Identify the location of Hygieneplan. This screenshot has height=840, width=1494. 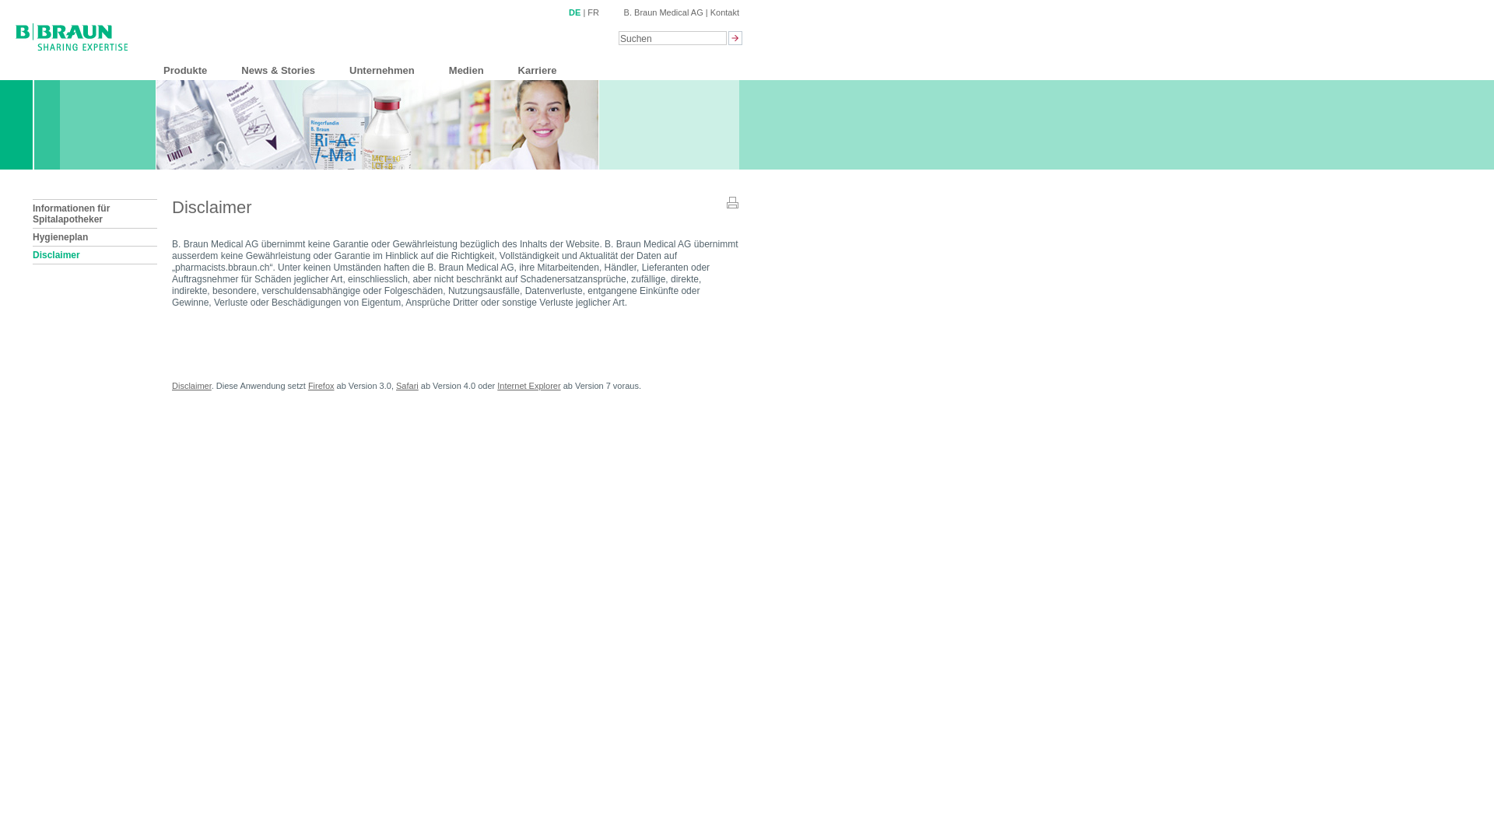
(95, 236).